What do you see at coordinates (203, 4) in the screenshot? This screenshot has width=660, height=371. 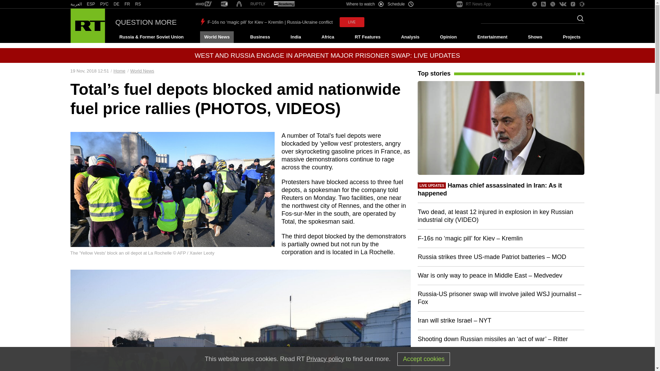 I see `RT ` at bounding box center [203, 4].